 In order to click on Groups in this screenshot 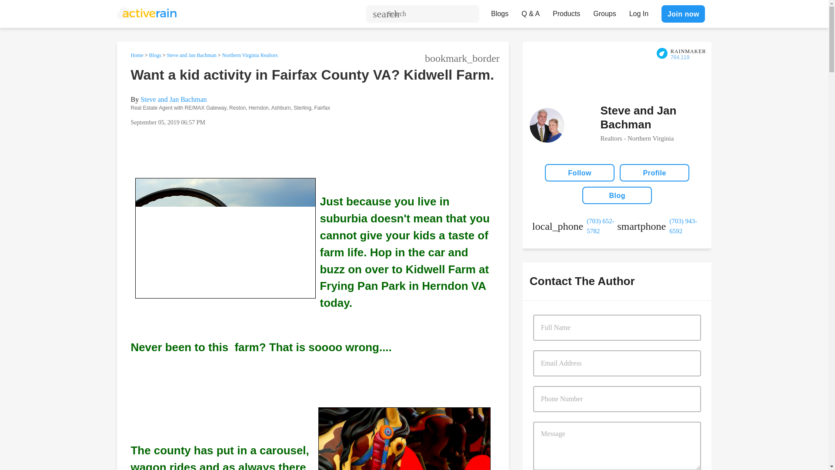, I will do `click(605, 11)`.